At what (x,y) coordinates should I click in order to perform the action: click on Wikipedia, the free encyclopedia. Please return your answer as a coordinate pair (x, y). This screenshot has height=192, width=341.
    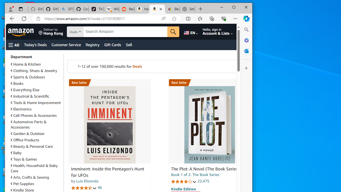
    Looking at the image, I should click on (111, 9).